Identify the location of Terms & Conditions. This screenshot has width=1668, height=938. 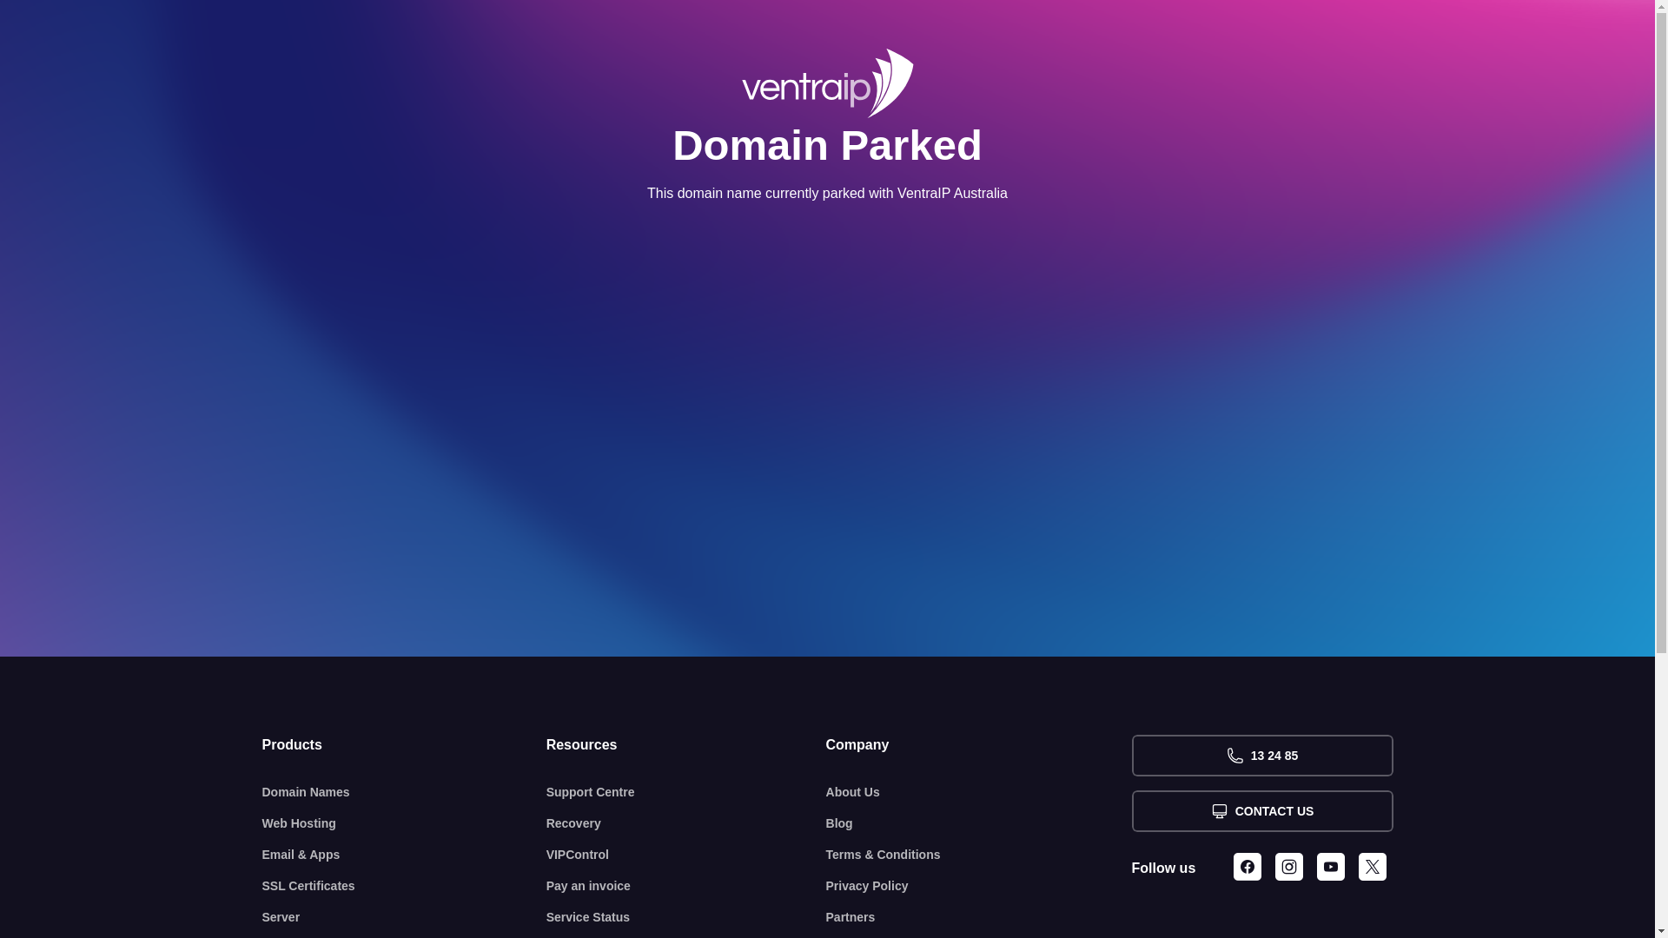
(979, 855).